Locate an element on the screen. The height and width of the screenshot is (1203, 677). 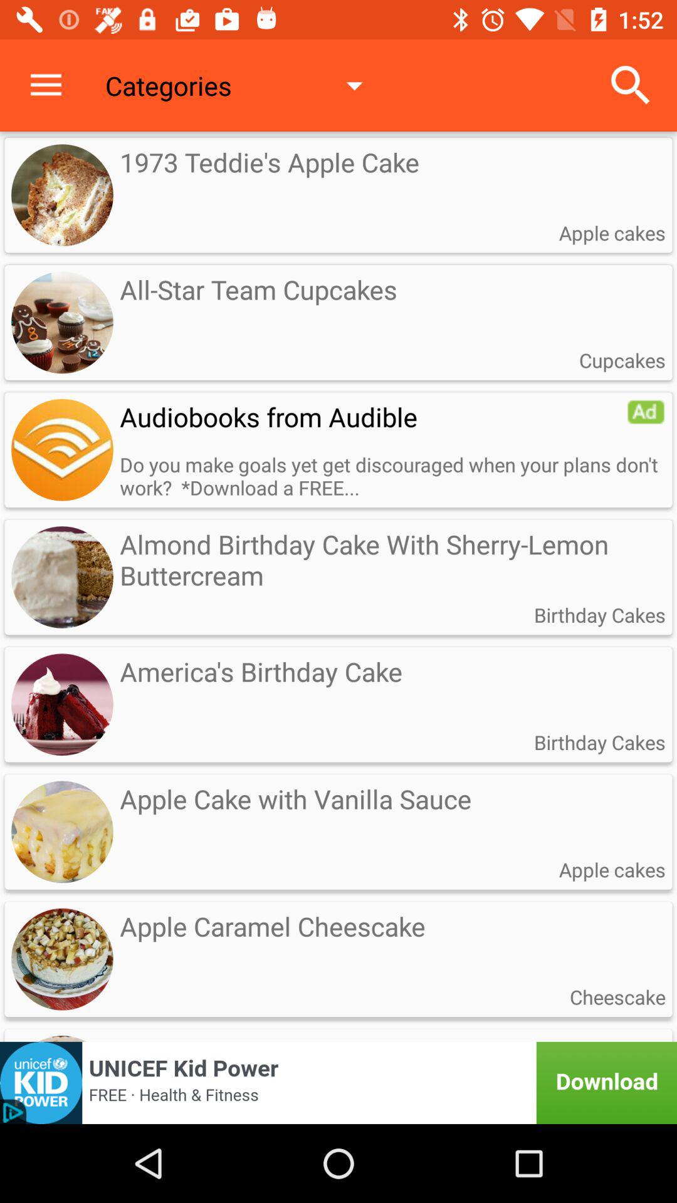
scroll until the do you make is located at coordinates (392, 476).